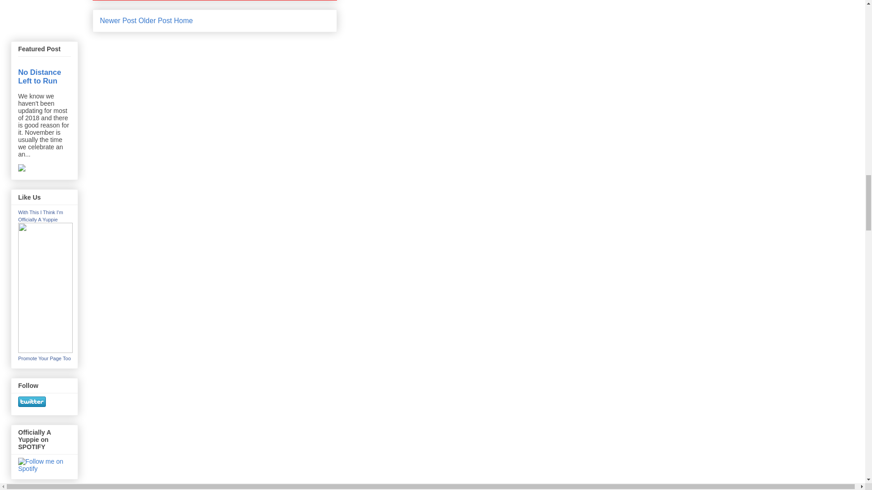 The height and width of the screenshot is (490, 872). I want to click on With This I Think I'm Officially A Yuppie, so click(45, 350).